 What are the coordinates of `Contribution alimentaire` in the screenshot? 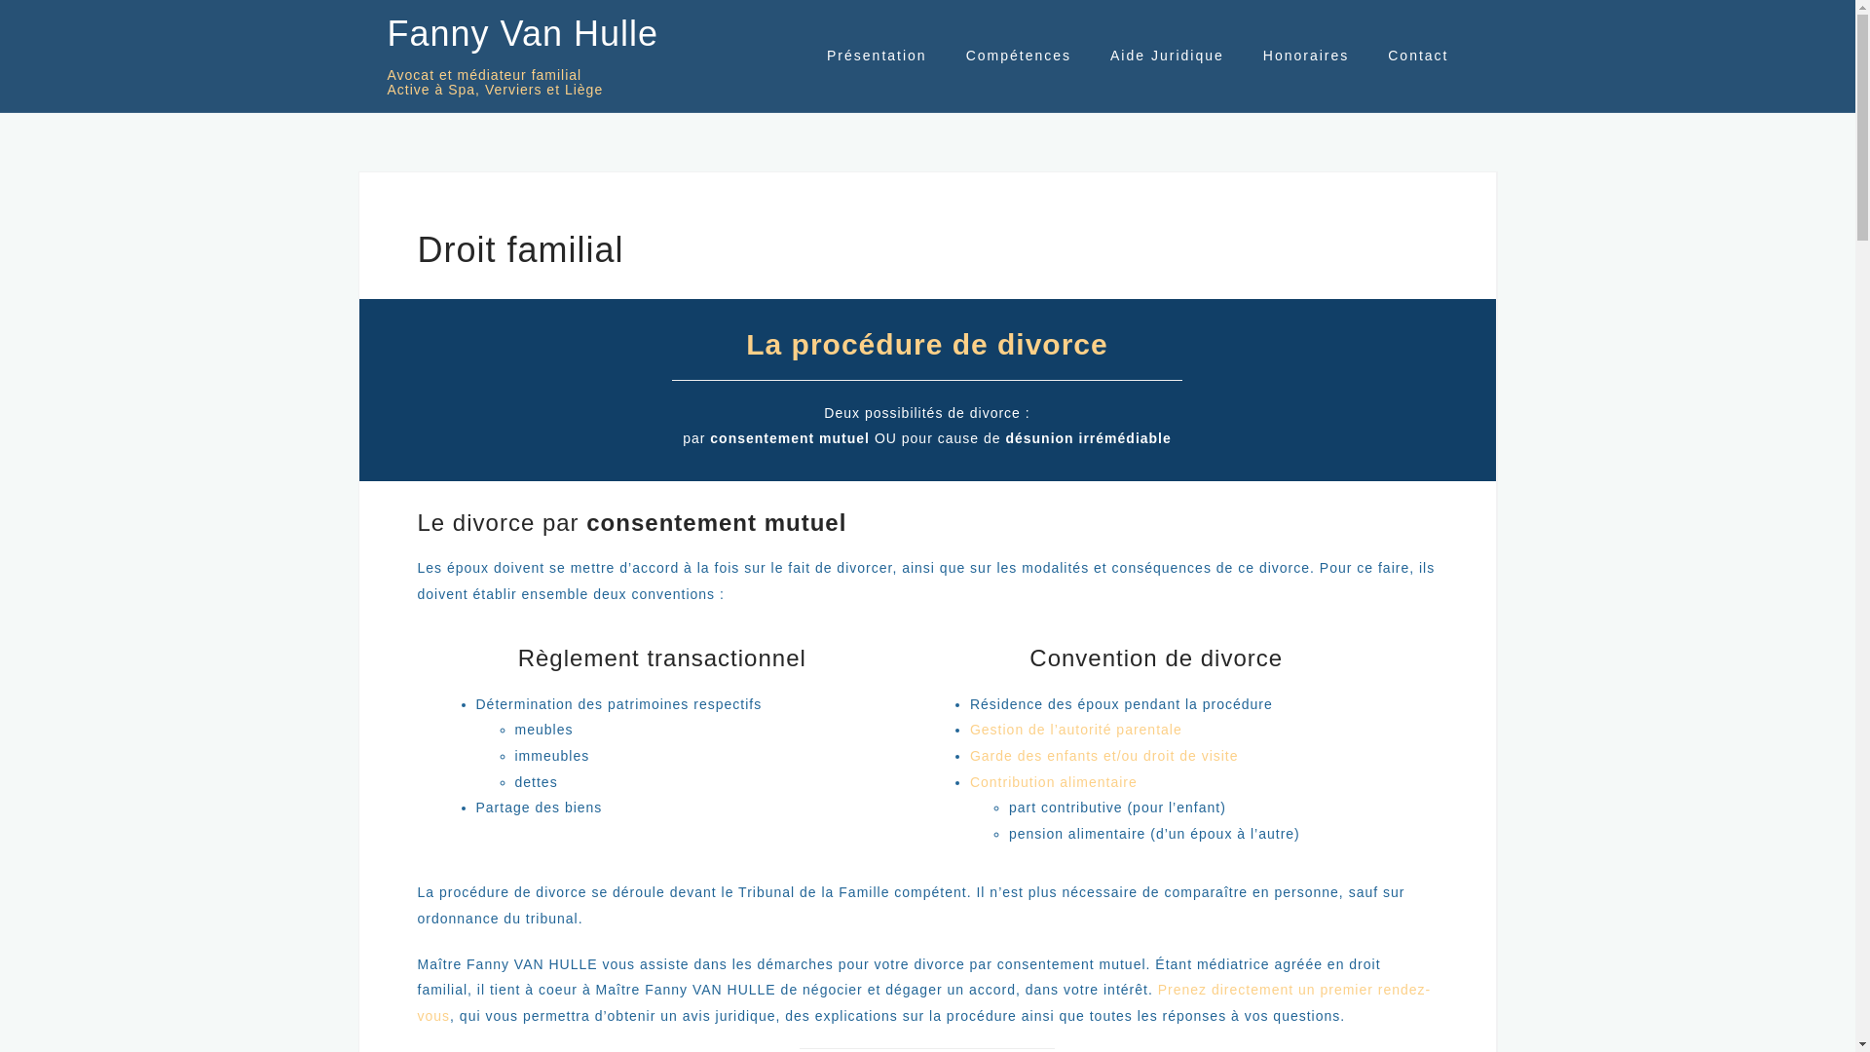 It's located at (1054, 782).